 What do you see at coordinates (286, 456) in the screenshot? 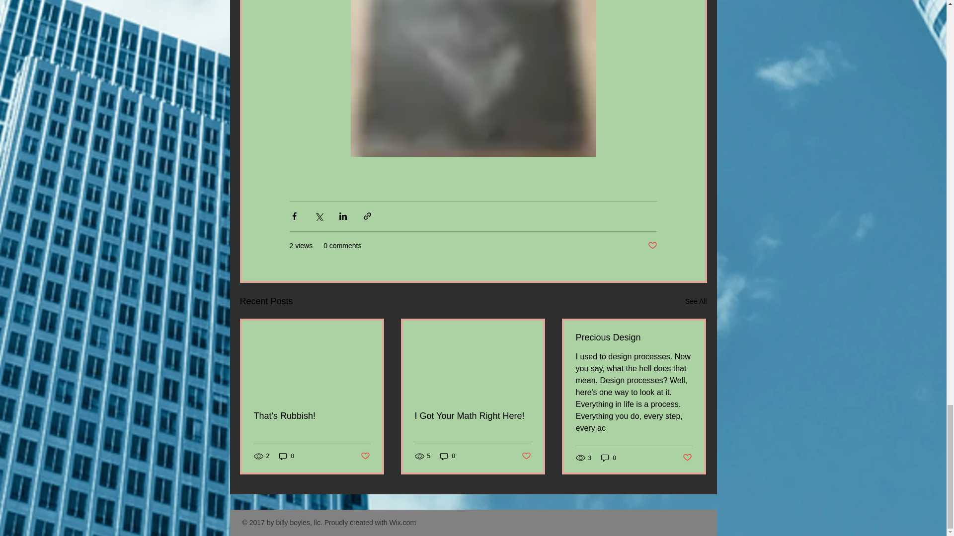
I see `0` at bounding box center [286, 456].